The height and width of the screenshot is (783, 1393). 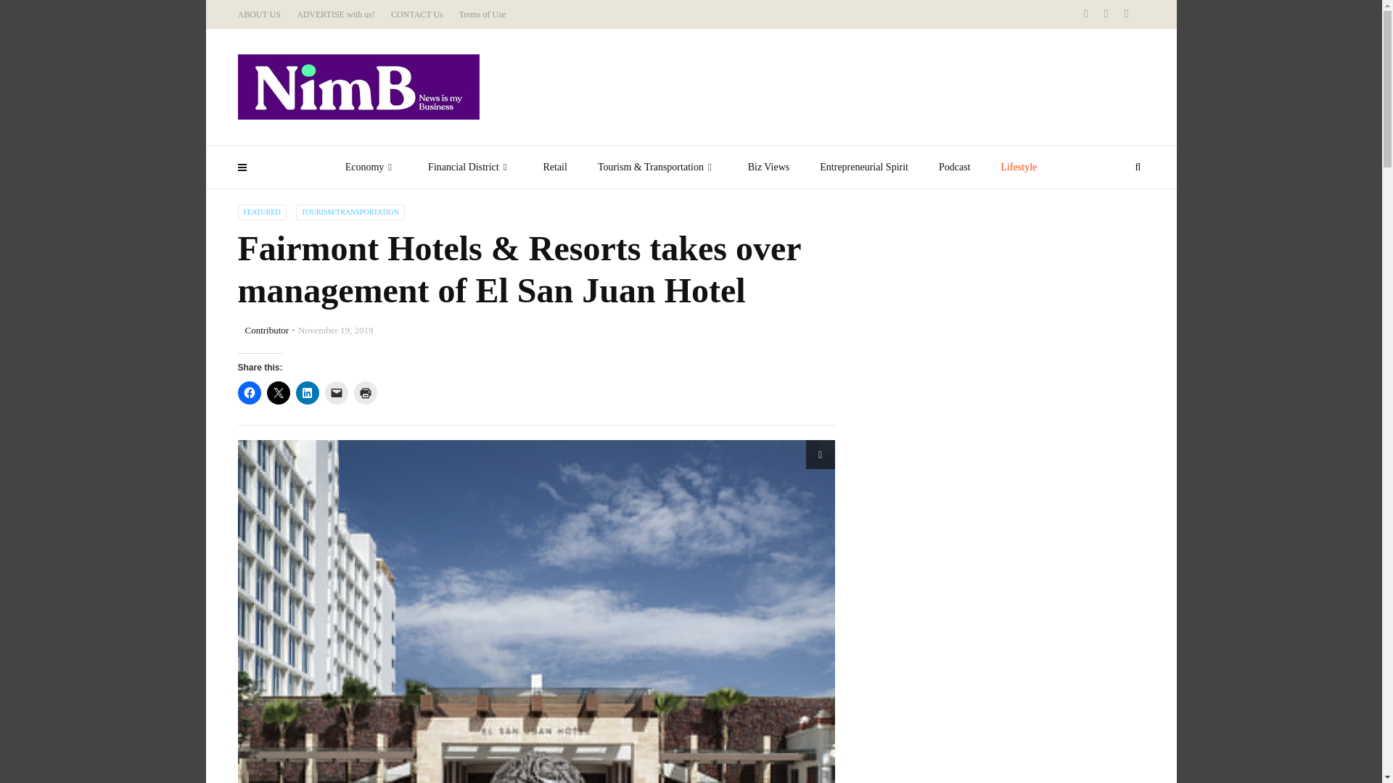 I want to click on 3rd party ad content, so click(x=965, y=697).